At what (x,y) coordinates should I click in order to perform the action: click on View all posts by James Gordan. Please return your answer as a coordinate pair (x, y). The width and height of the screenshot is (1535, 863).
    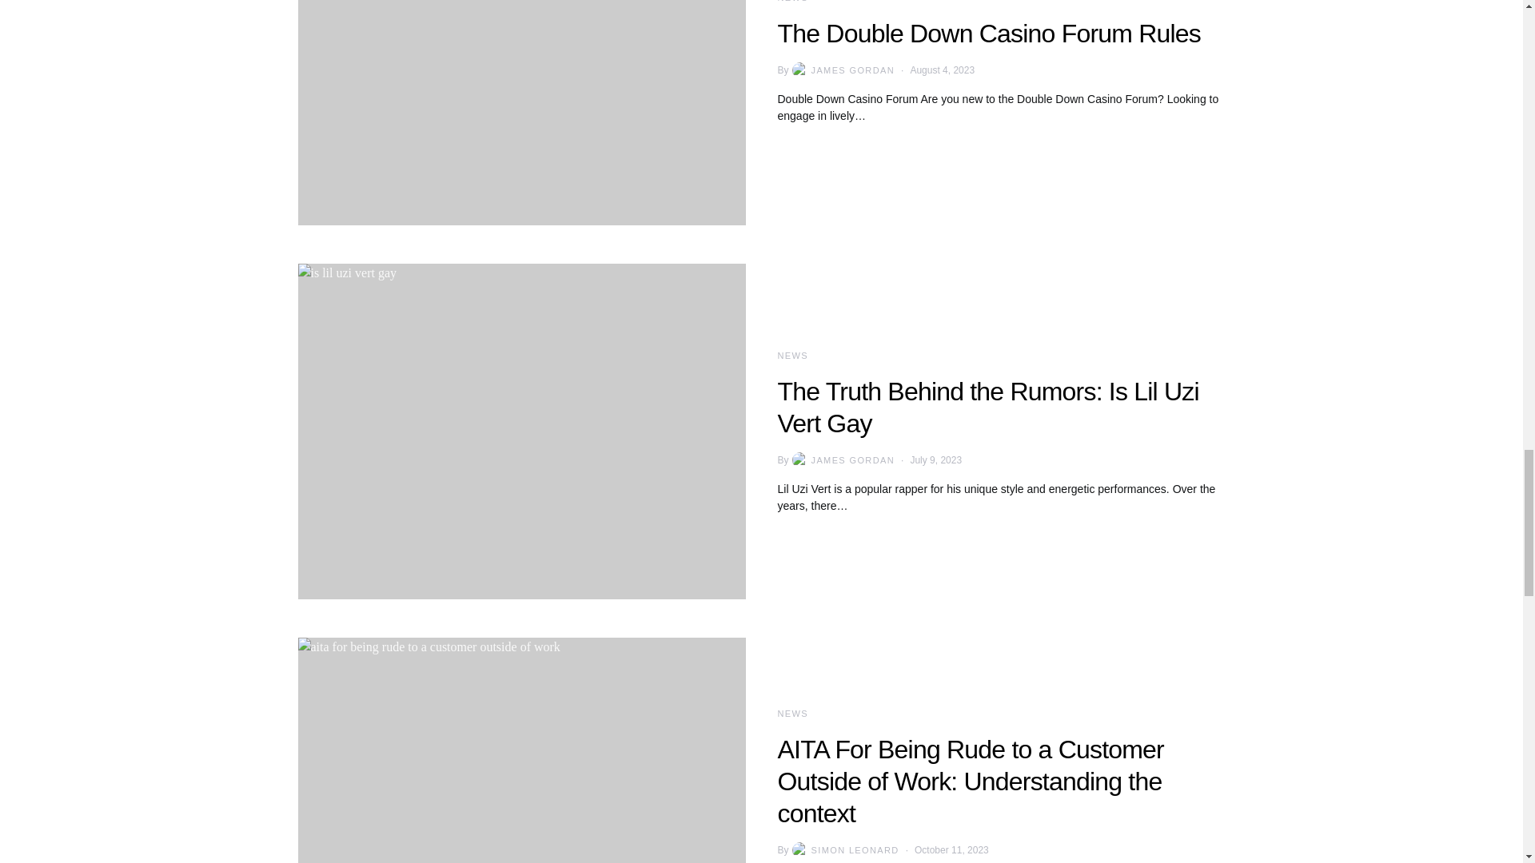
    Looking at the image, I should click on (841, 460).